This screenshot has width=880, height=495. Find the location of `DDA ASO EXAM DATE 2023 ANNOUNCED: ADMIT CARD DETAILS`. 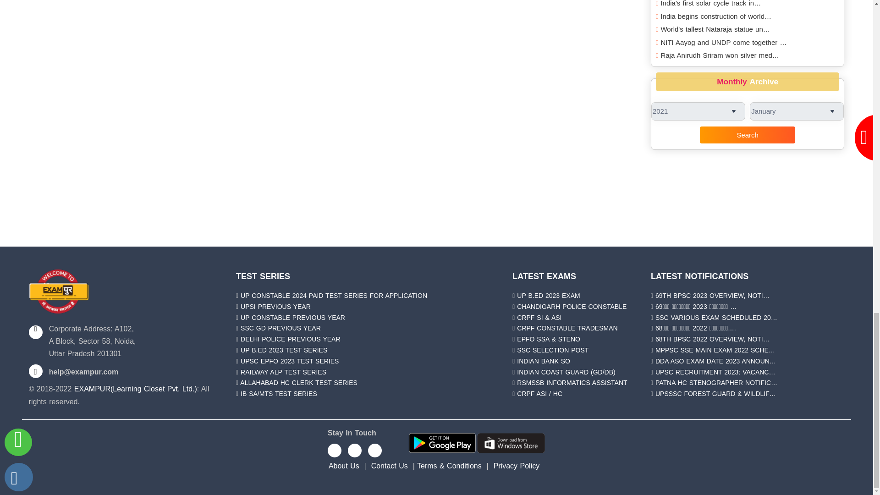

DDA ASO EXAM DATE 2023 ANNOUNCED: ADMIT CARD DETAILS is located at coordinates (716, 361).